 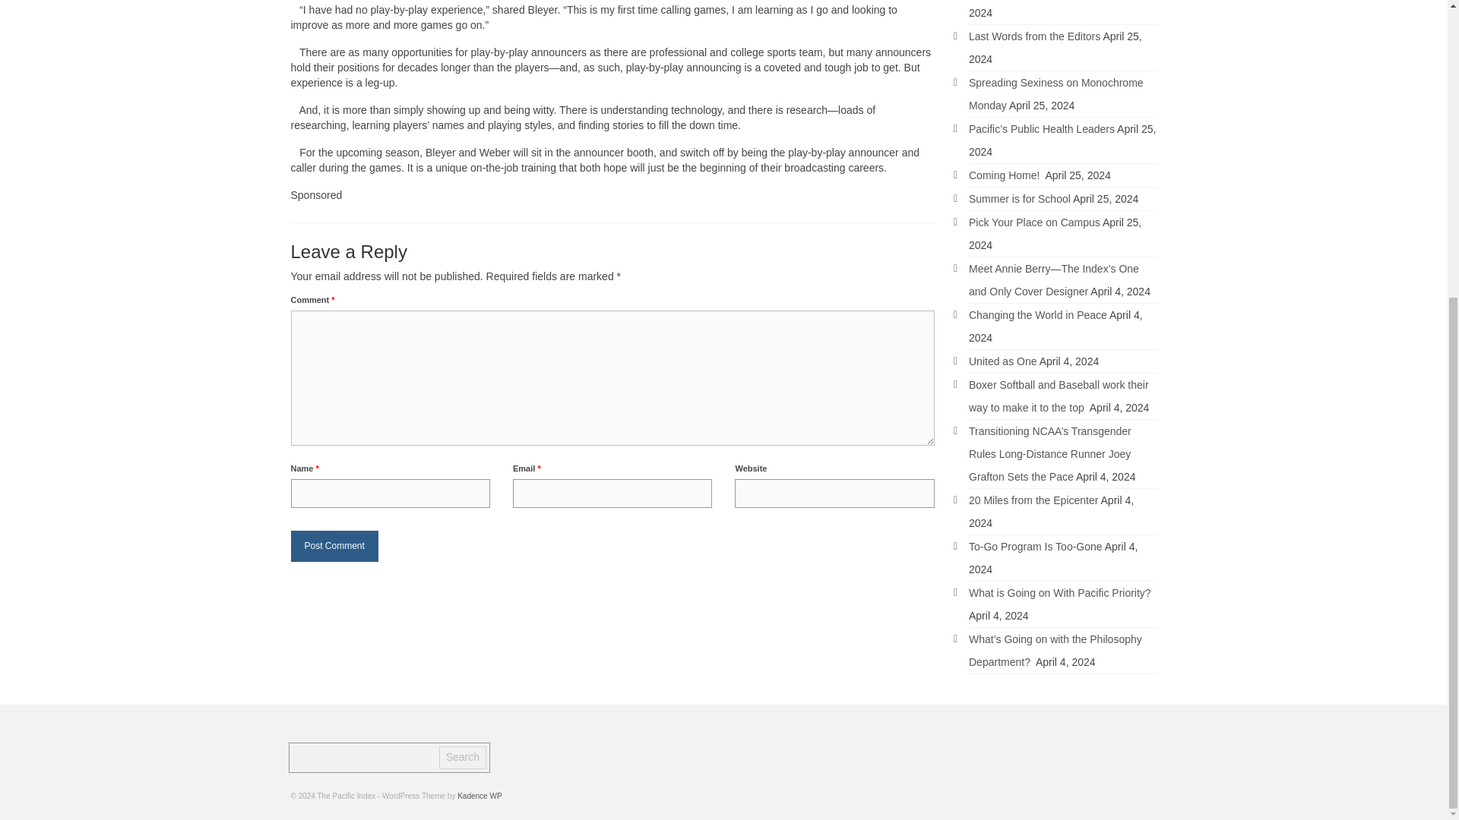 I want to click on United as One, so click(x=1003, y=361).